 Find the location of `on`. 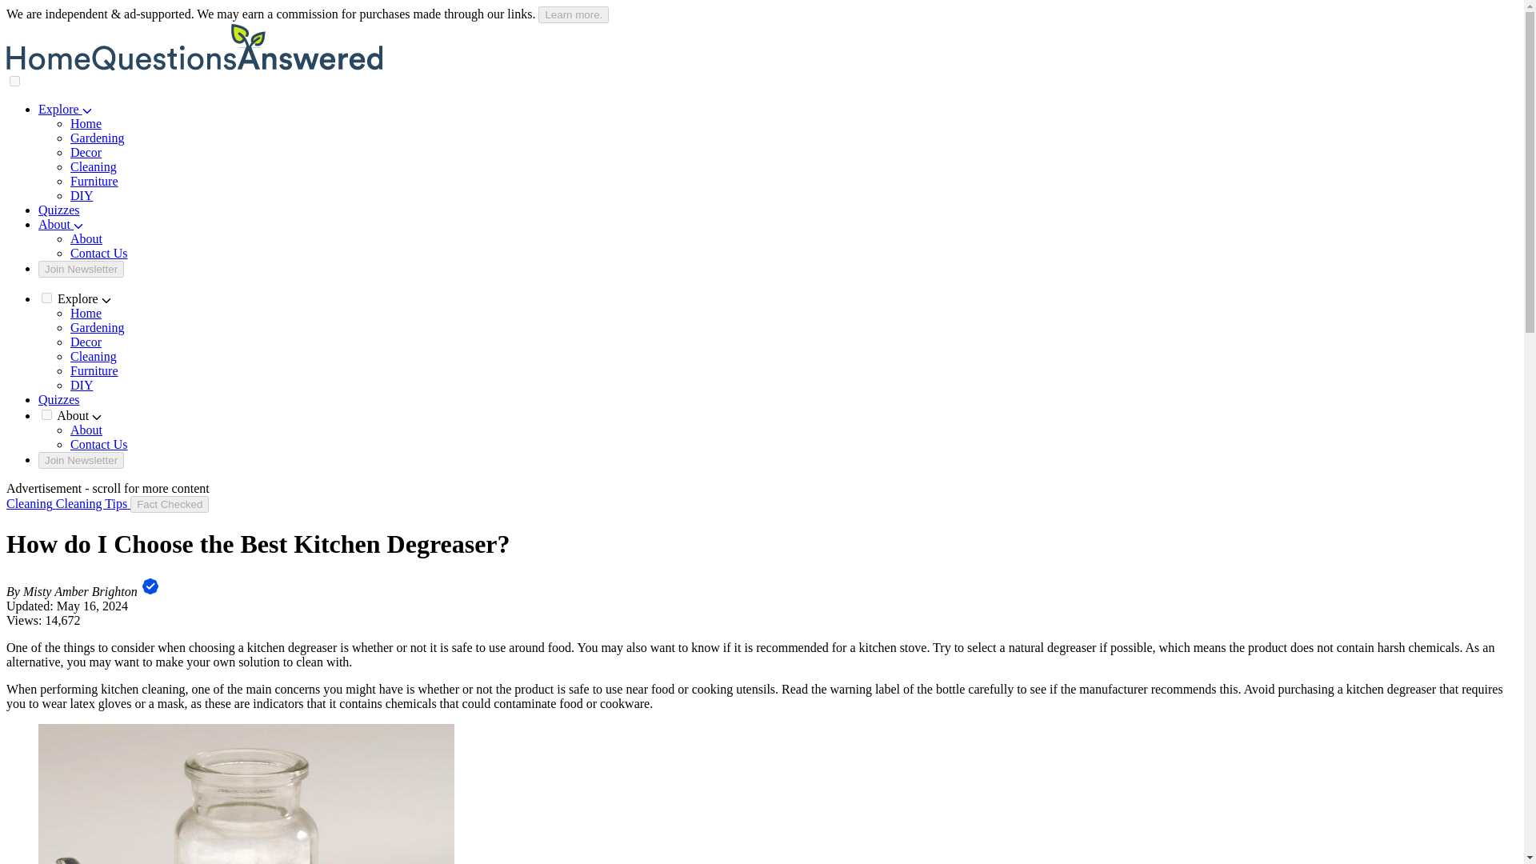

on is located at coordinates (46, 414).